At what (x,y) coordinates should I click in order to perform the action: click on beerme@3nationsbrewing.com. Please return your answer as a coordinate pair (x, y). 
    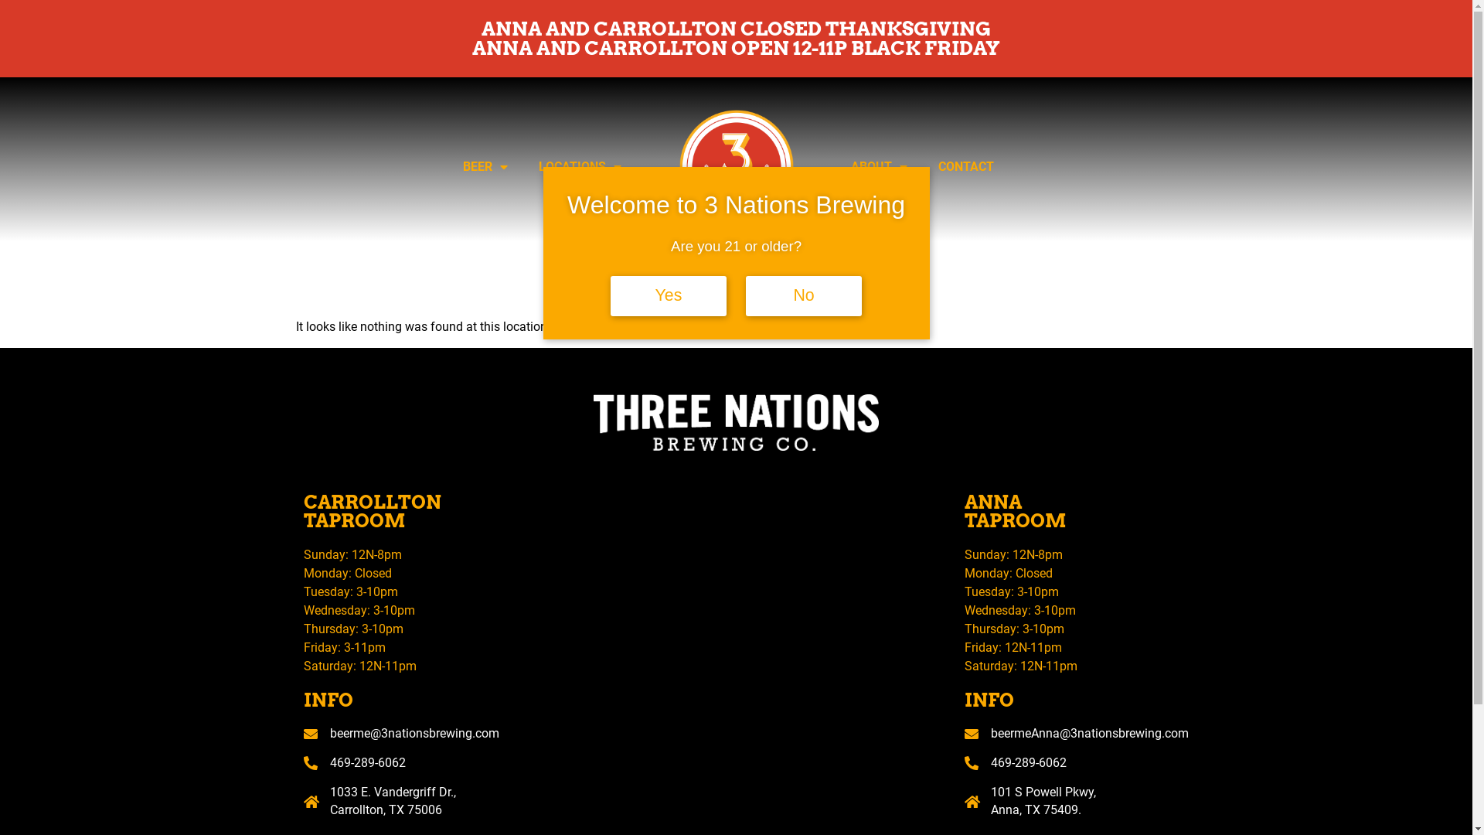
    Looking at the image, I should click on (405, 734).